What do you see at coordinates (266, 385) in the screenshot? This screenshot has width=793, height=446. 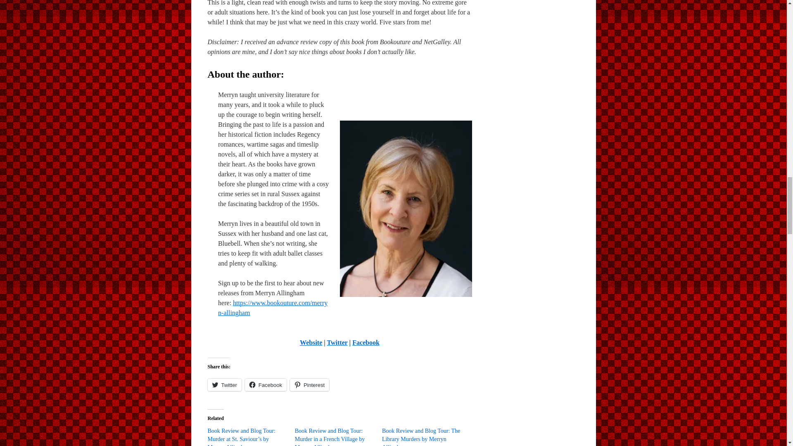 I see `Facebook` at bounding box center [266, 385].